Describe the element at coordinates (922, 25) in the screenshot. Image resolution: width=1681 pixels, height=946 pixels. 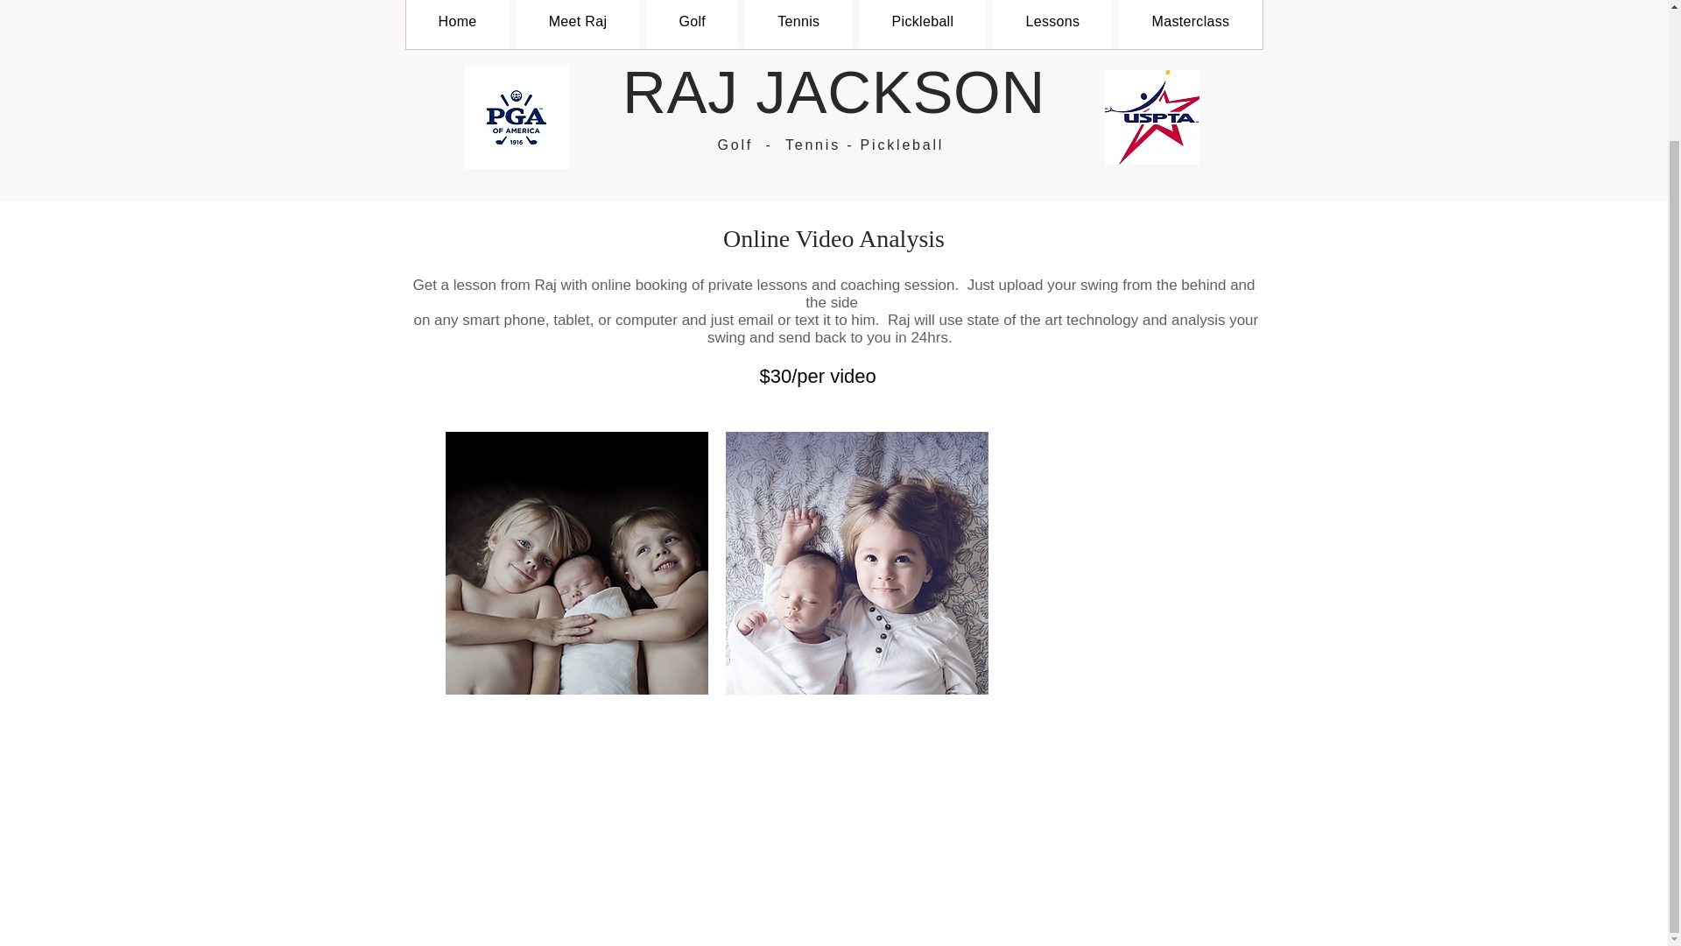
I see `Pickleball` at that location.